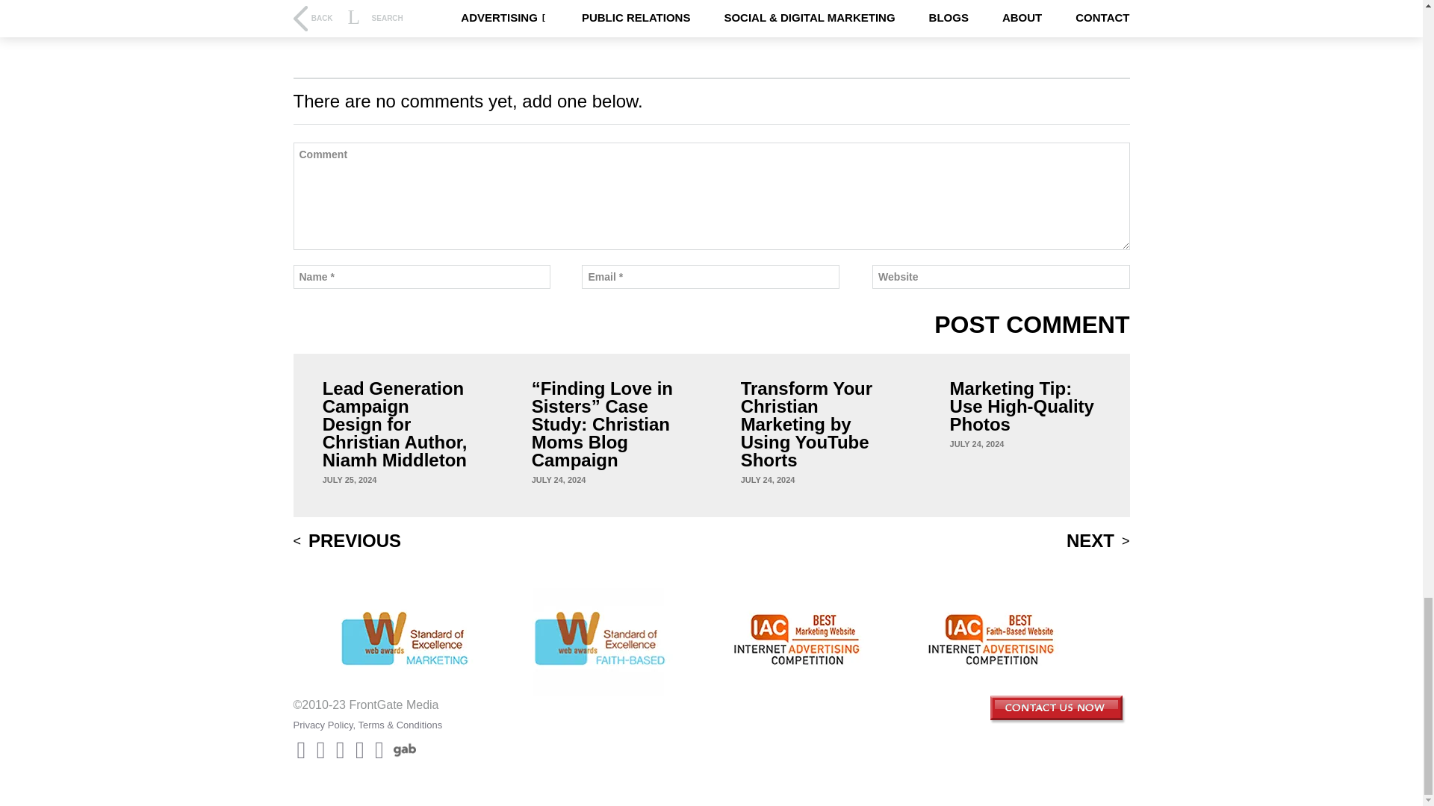 The height and width of the screenshot is (806, 1434). I want to click on JULY 24, 2024, so click(768, 480).